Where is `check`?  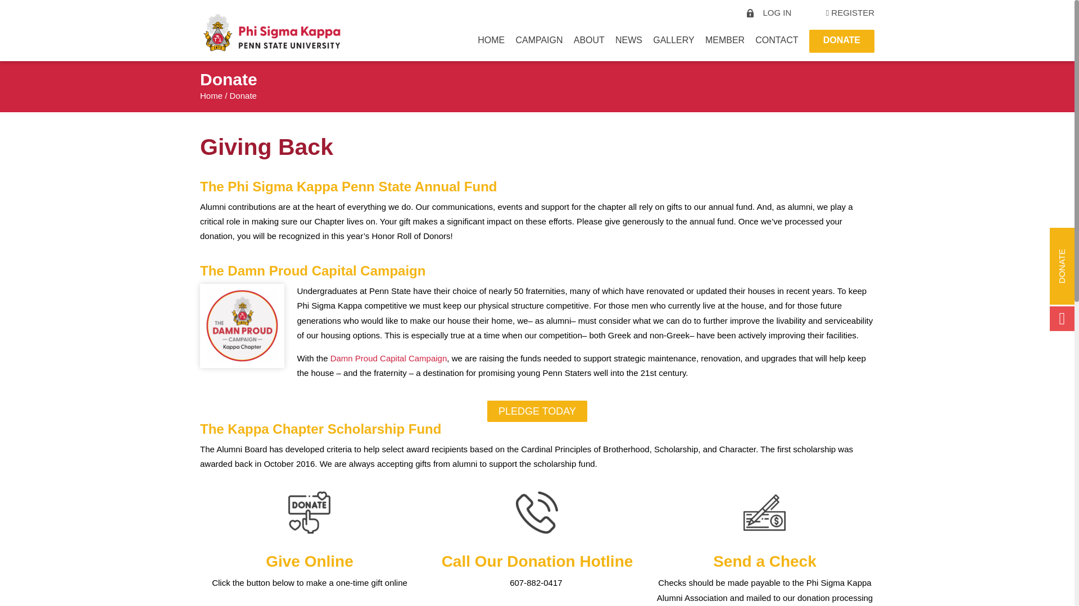 check is located at coordinates (764, 512).